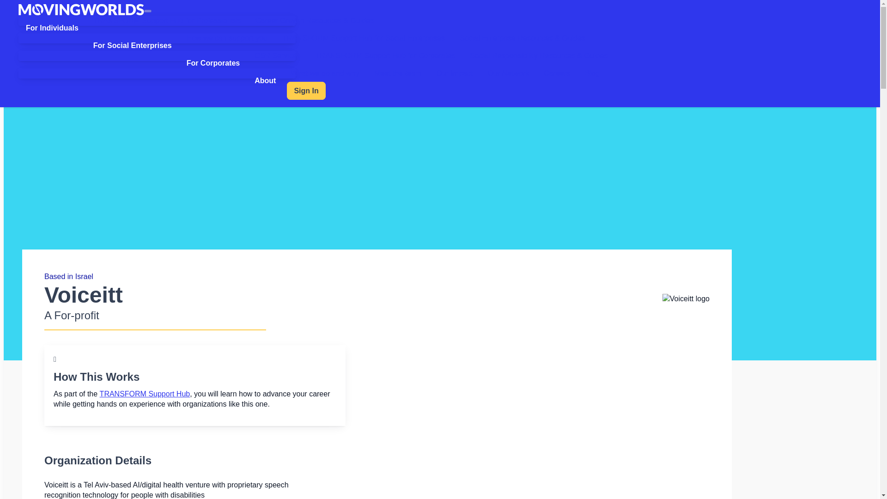 The image size is (887, 499). Describe the element at coordinates (454, 73) in the screenshot. I see `Our Impact` at that location.